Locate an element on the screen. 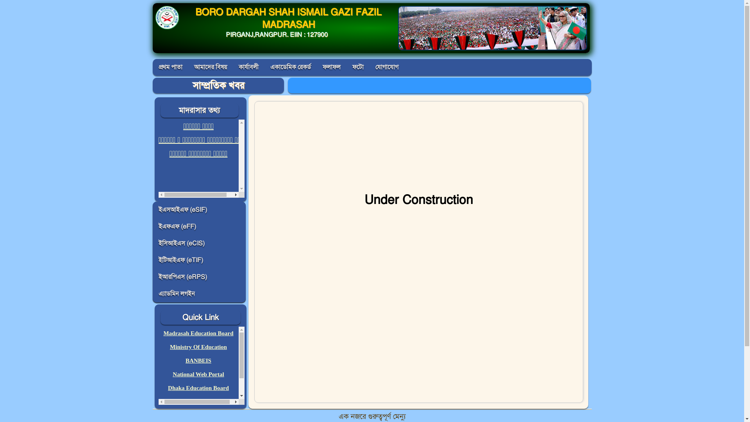 This screenshot has width=750, height=422. National Curriculum & Textbook is located at coordinates (201, 402).